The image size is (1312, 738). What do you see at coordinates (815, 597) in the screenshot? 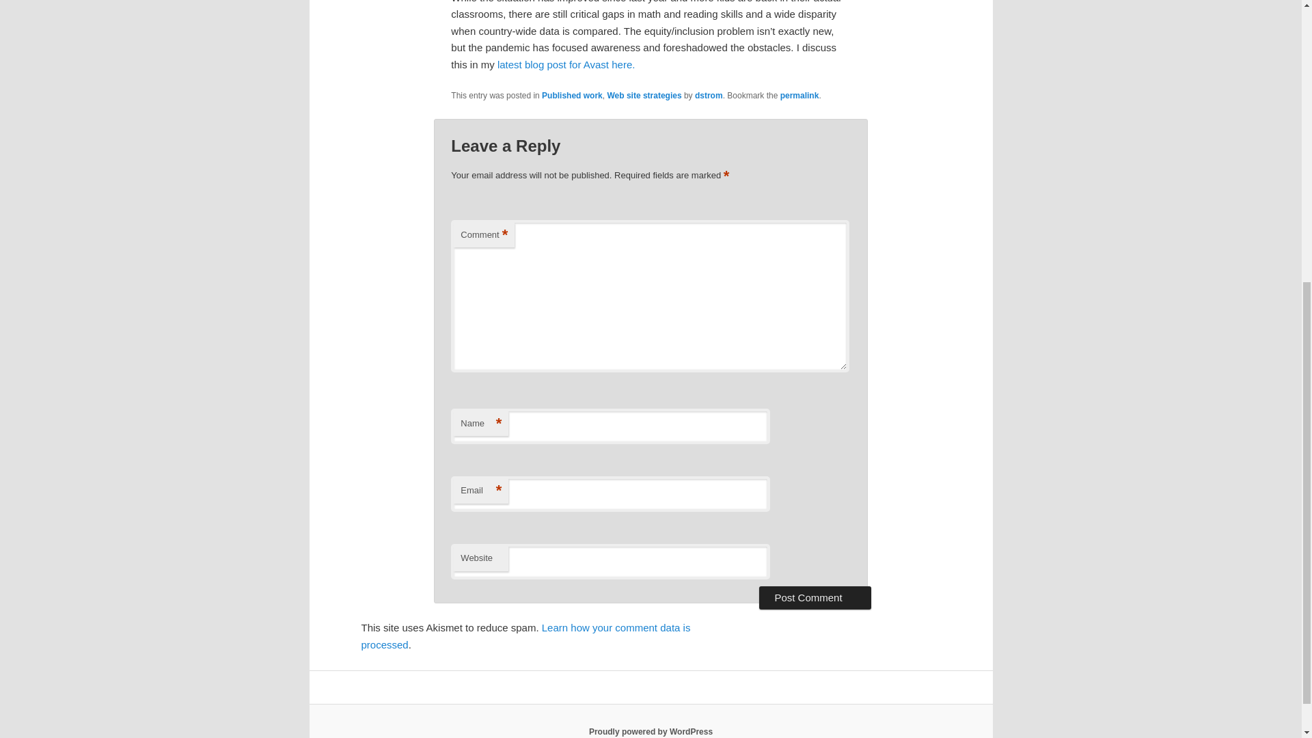
I see `Post Comment` at bounding box center [815, 597].